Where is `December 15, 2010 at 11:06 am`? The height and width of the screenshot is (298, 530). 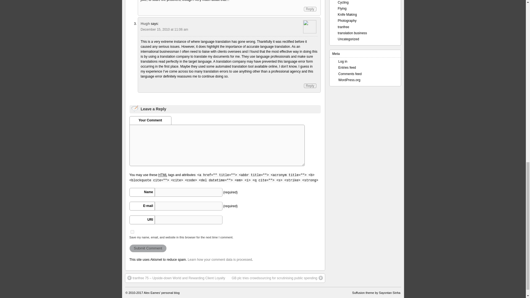 December 15, 2010 at 11:06 am is located at coordinates (165, 30).